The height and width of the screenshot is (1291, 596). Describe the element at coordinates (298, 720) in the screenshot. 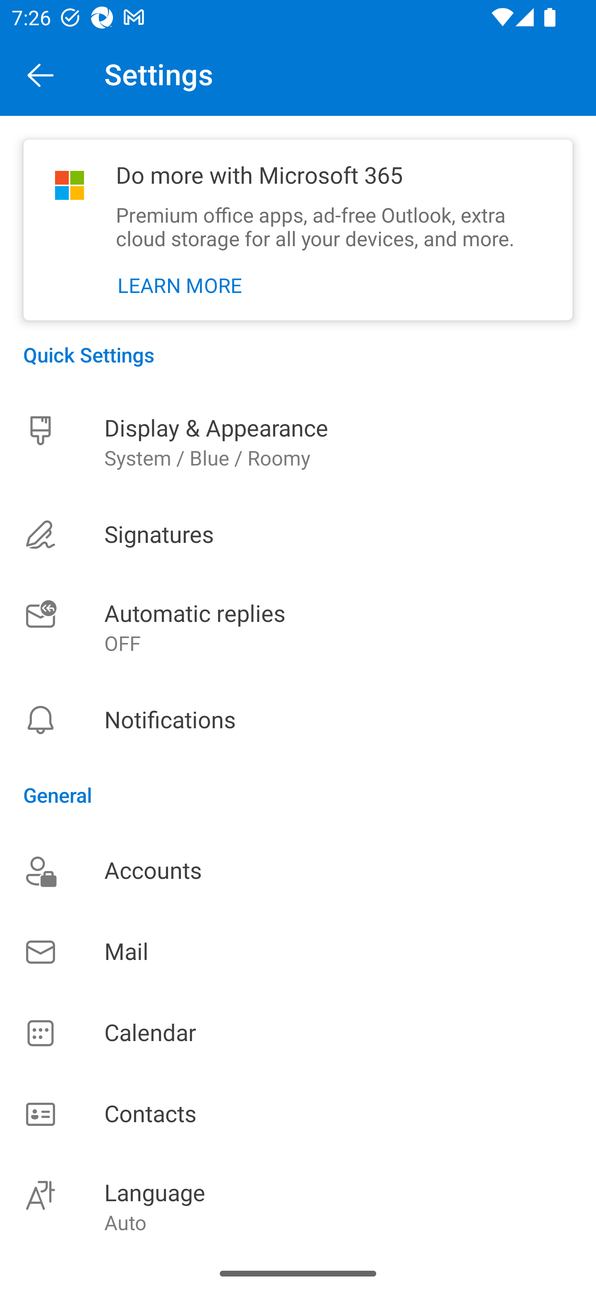

I see `Notifications` at that location.